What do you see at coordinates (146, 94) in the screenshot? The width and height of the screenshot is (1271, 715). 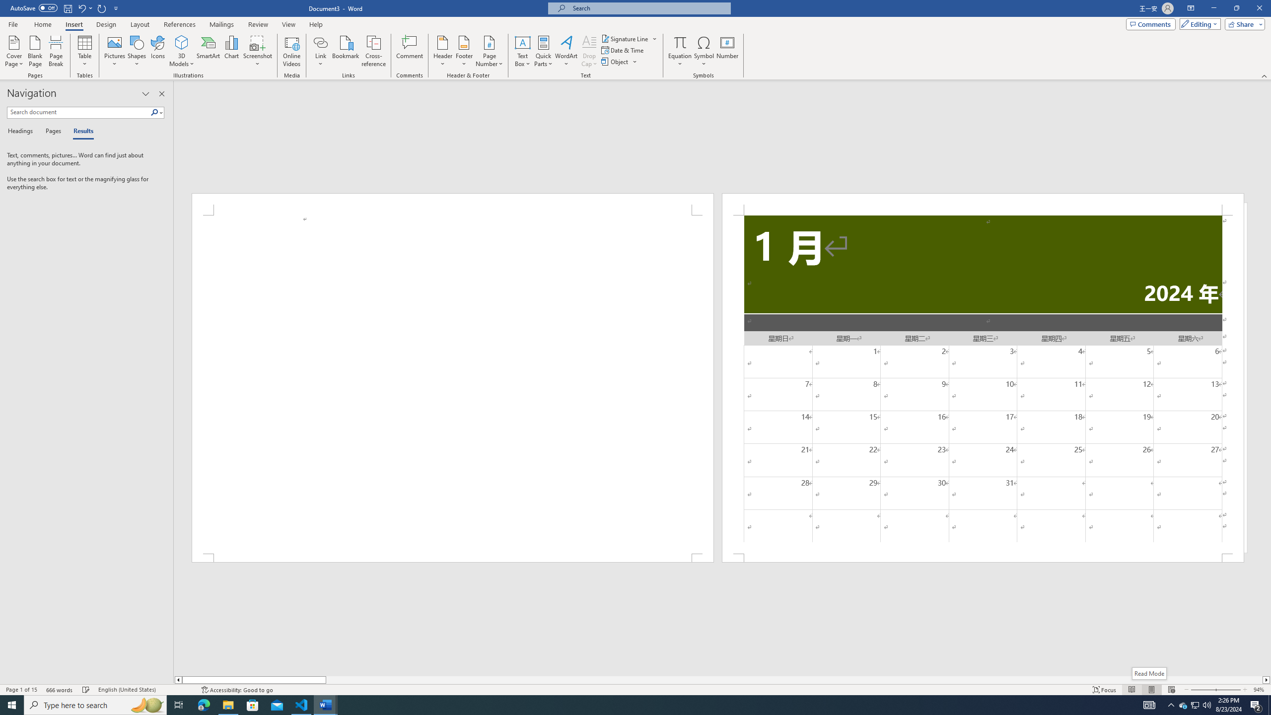 I see `Task Pane Options` at bounding box center [146, 94].